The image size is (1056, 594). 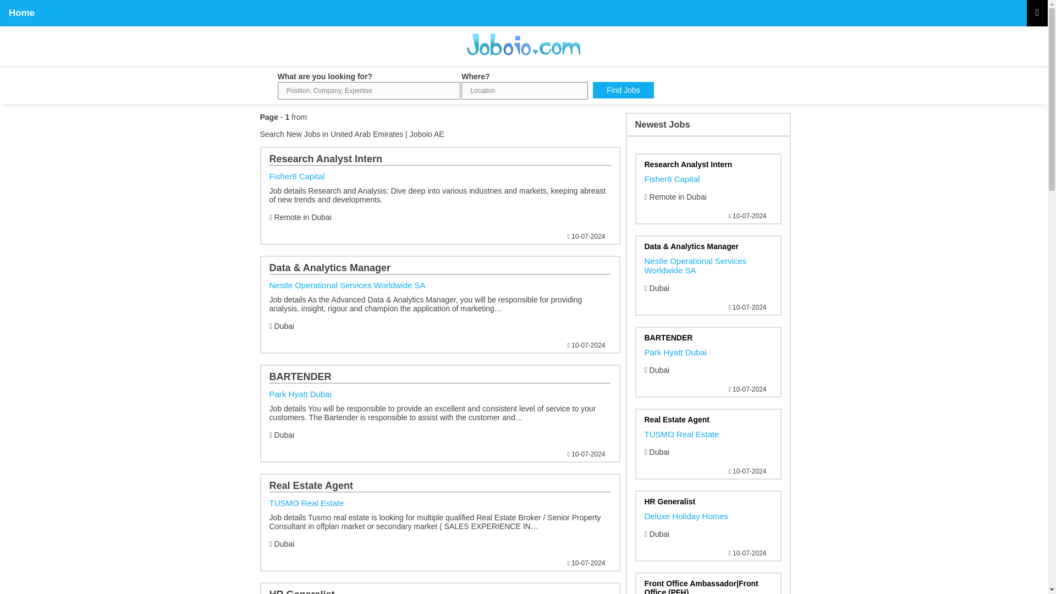 I want to click on Research Analyst Intern, so click(x=708, y=349).